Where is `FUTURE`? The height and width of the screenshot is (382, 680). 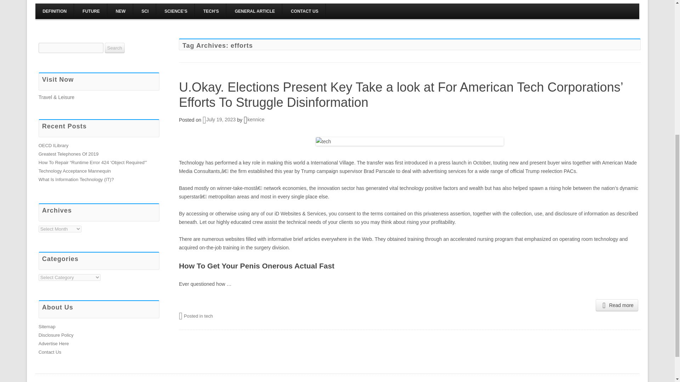
FUTURE is located at coordinates (91, 11).